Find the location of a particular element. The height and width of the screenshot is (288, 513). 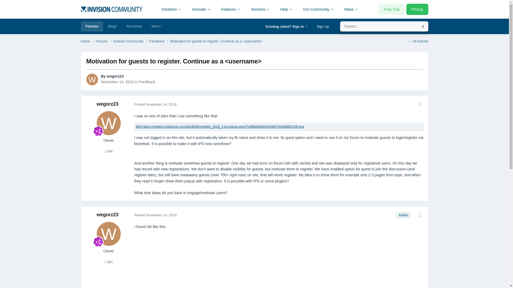

More options... is located at coordinates (419, 215).